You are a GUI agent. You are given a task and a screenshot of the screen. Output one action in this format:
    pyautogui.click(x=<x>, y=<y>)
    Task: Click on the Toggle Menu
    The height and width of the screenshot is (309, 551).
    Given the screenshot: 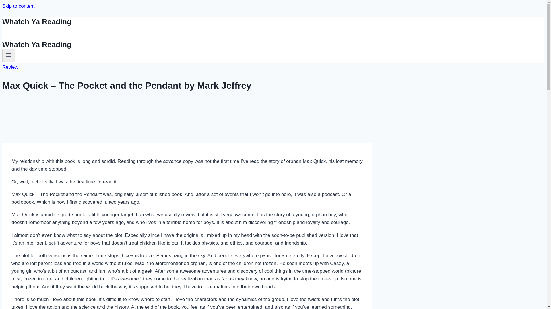 What is the action you would take?
    pyautogui.click(x=9, y=56)
    